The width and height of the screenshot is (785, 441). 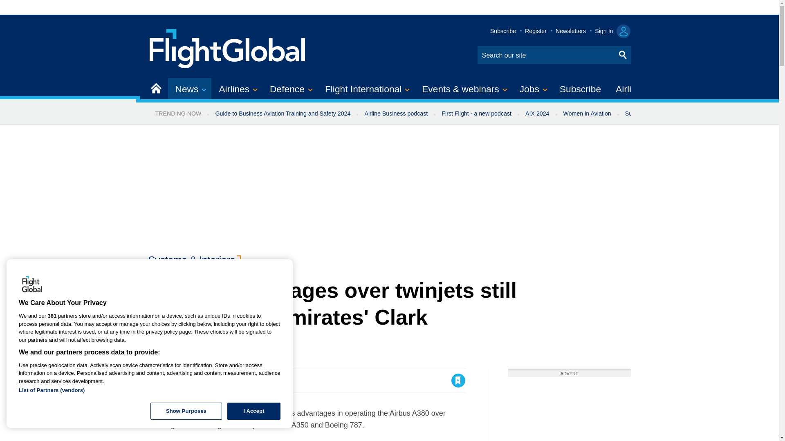 What do you see at coordinates (228, 47) in the screenshot?
I see `Site name` at bounding box center [228, 47].